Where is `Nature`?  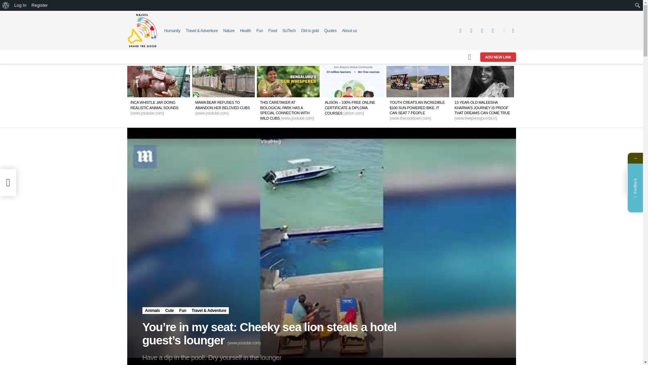
Nature is located at coordinates (229, 30).